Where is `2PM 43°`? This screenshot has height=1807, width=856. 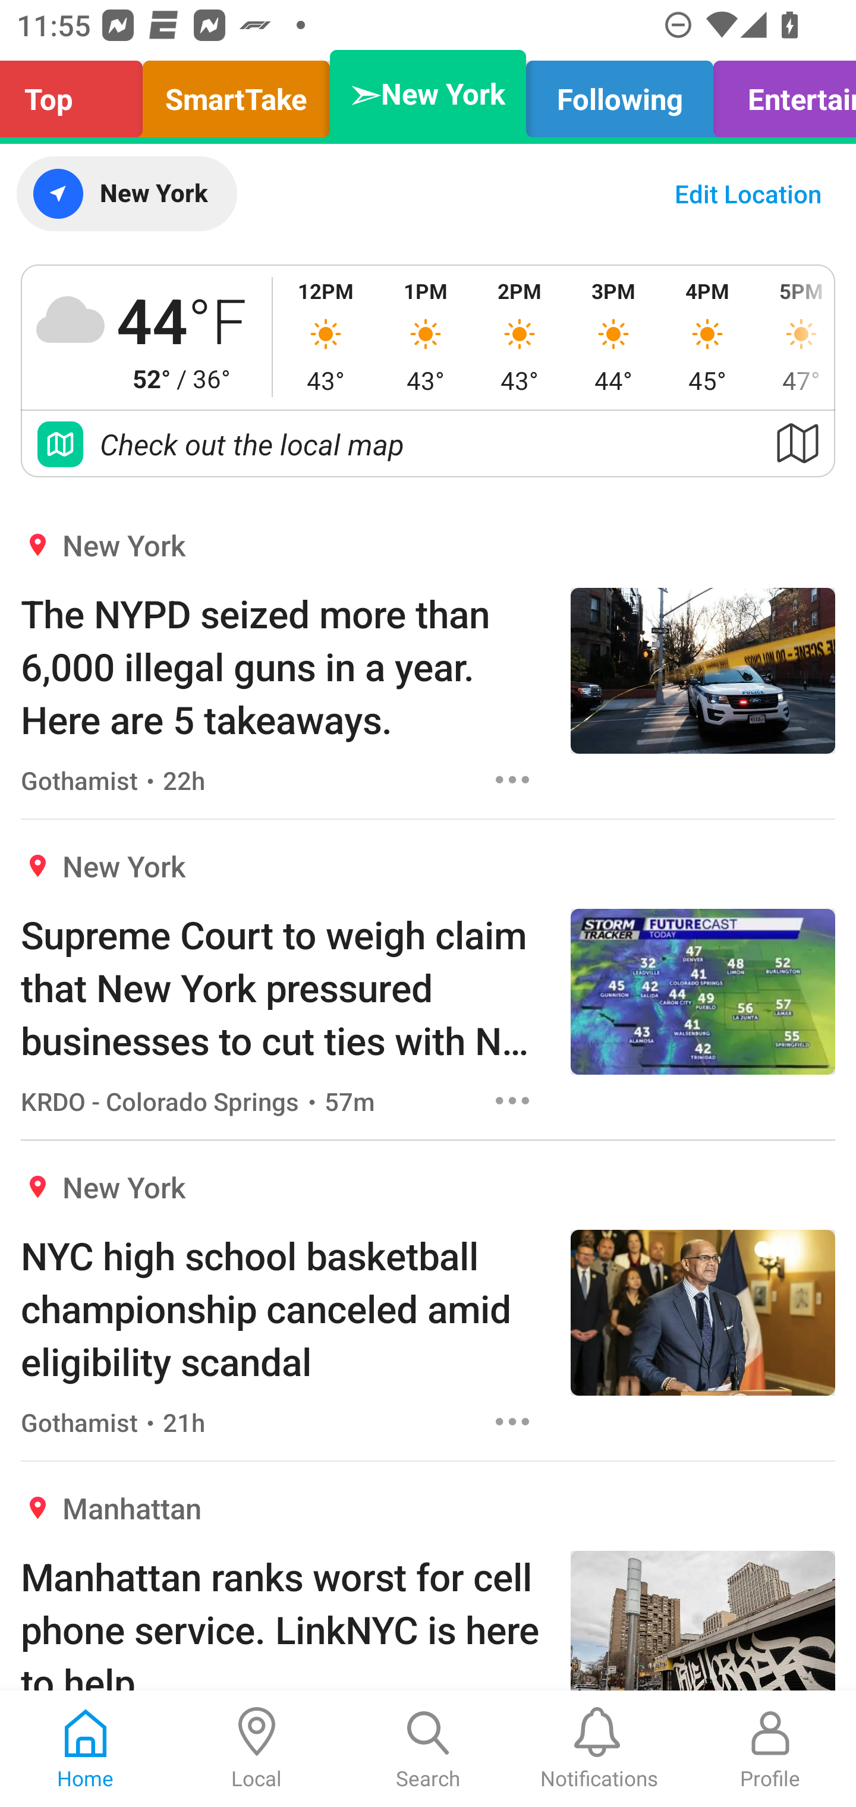
2PM 43° is located at coordinates (520, 336).